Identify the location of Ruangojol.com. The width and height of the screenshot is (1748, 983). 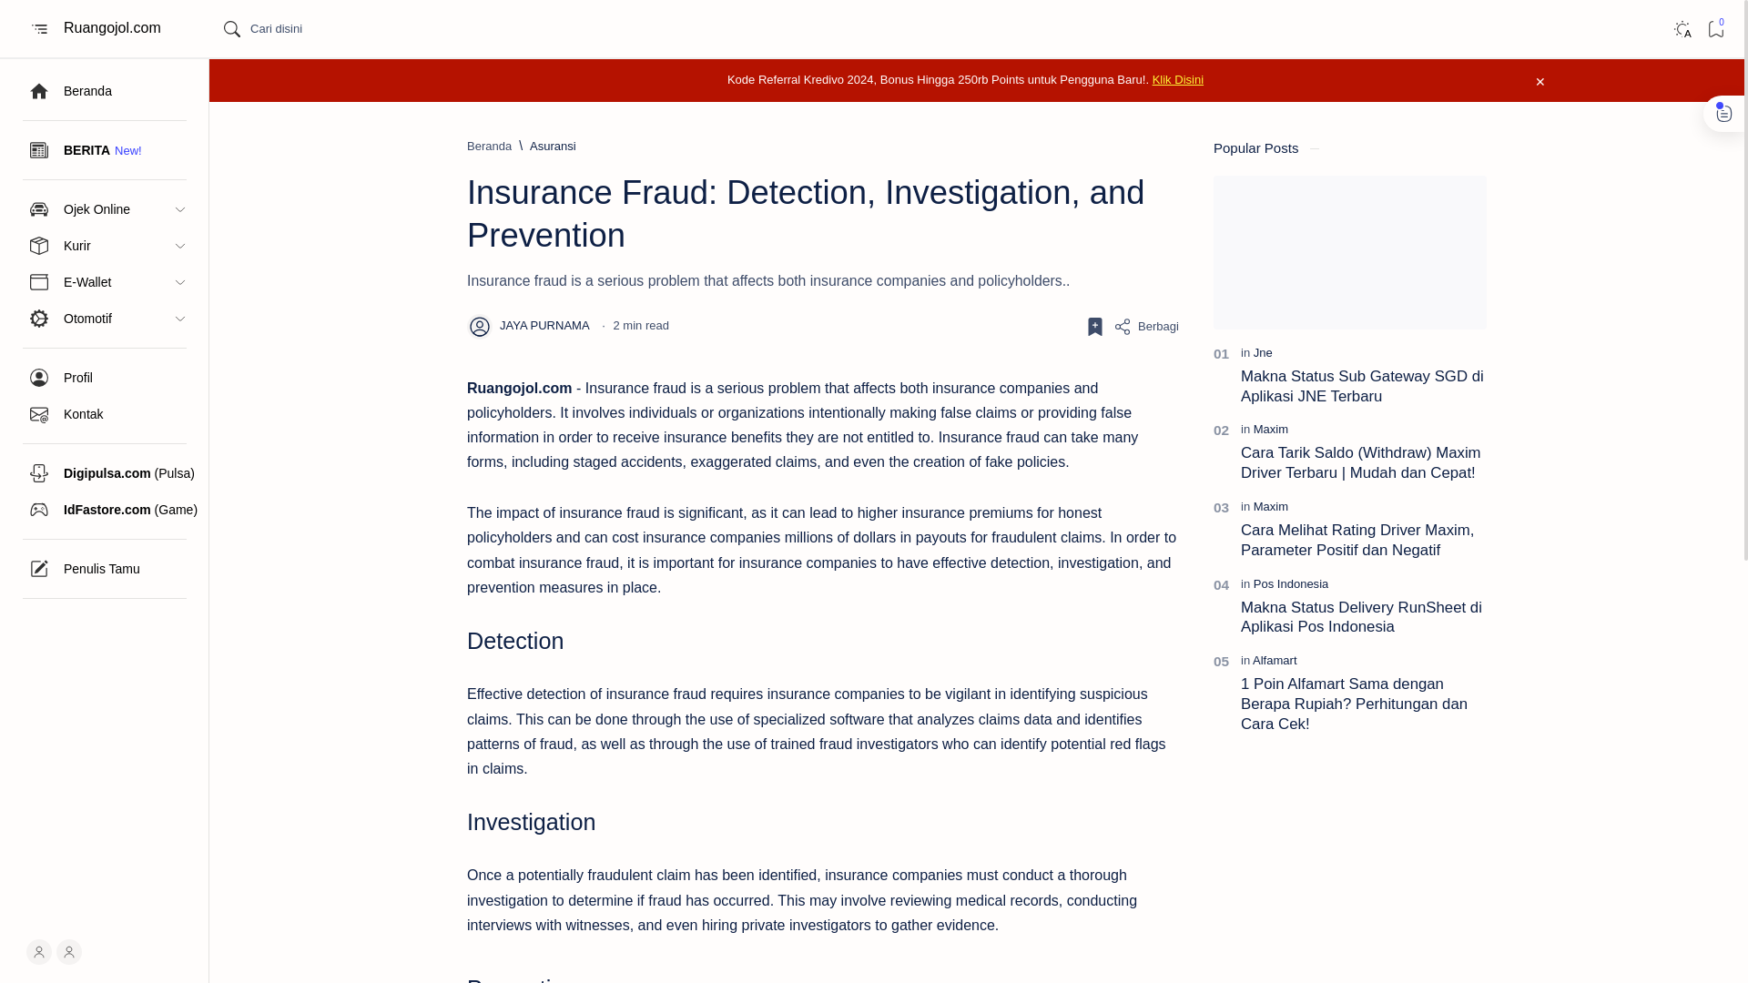
(113, 28).